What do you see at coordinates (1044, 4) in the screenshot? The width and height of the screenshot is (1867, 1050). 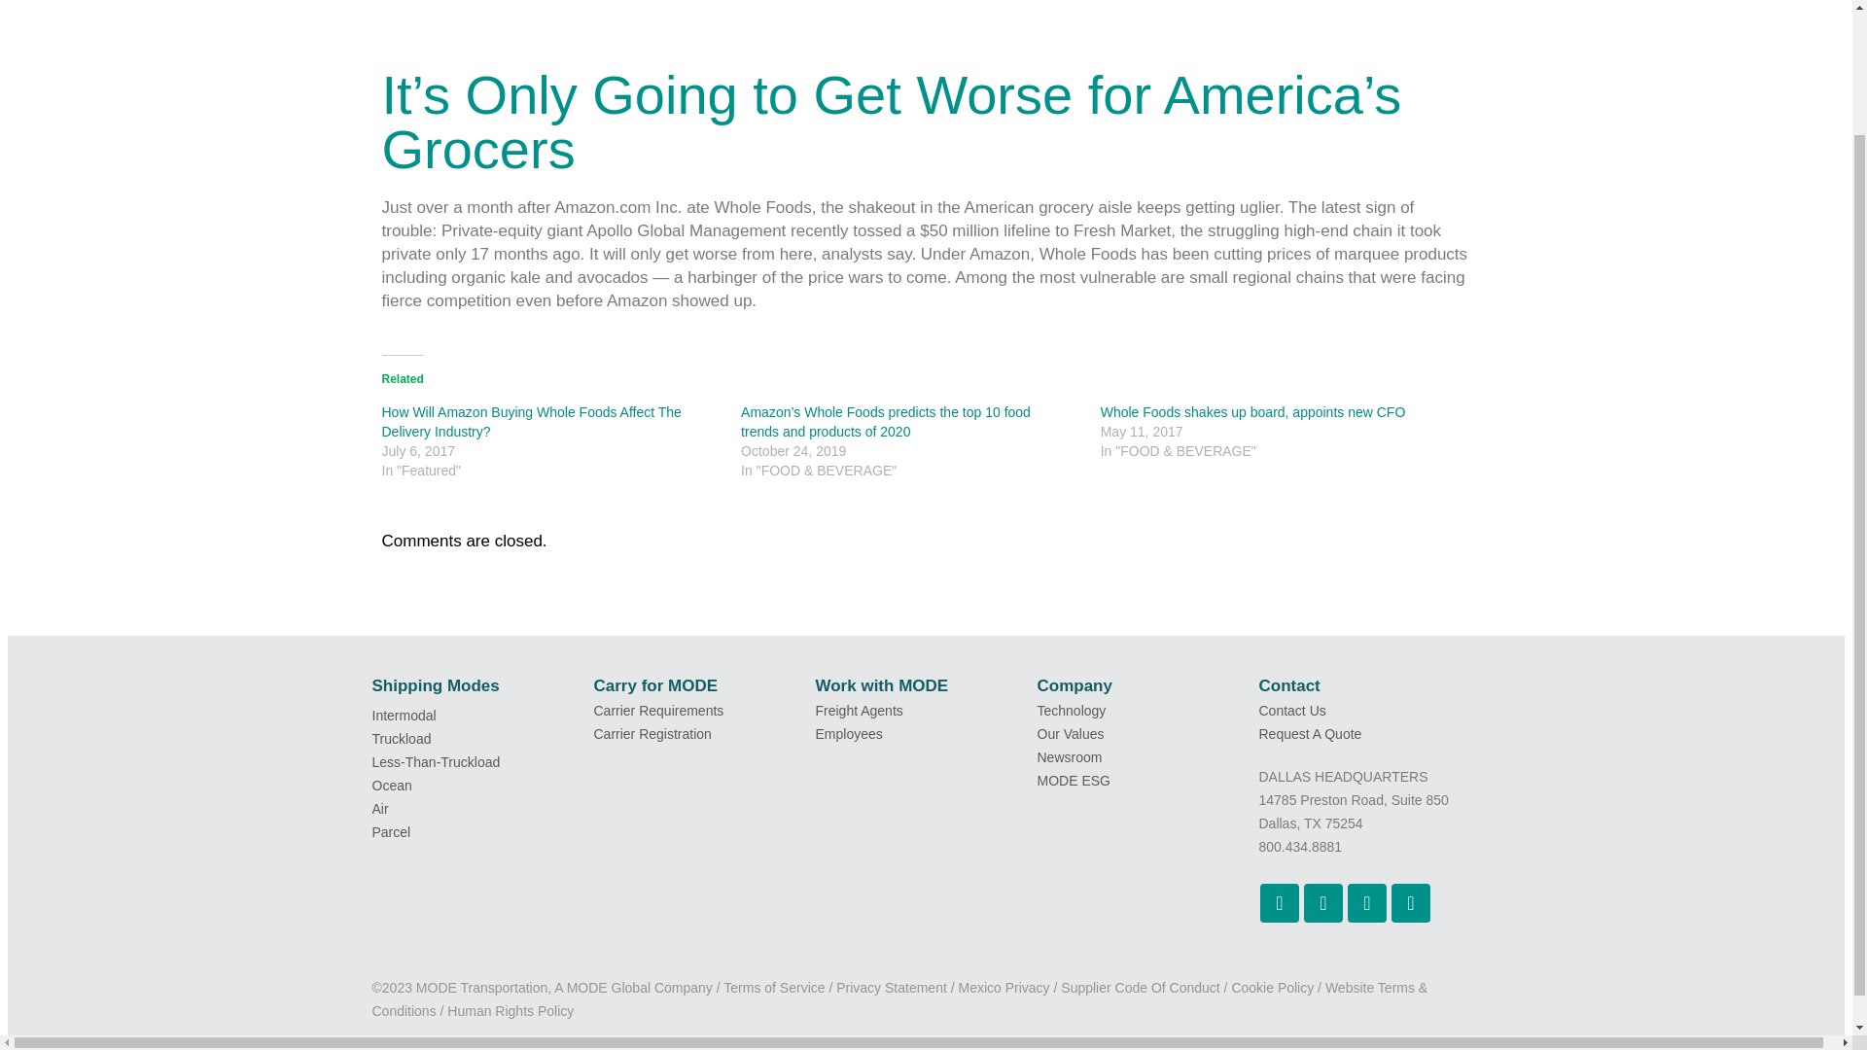 I see `Whole Foods shakes up board, appoints new CFO` at bounding box center [1044, 4].